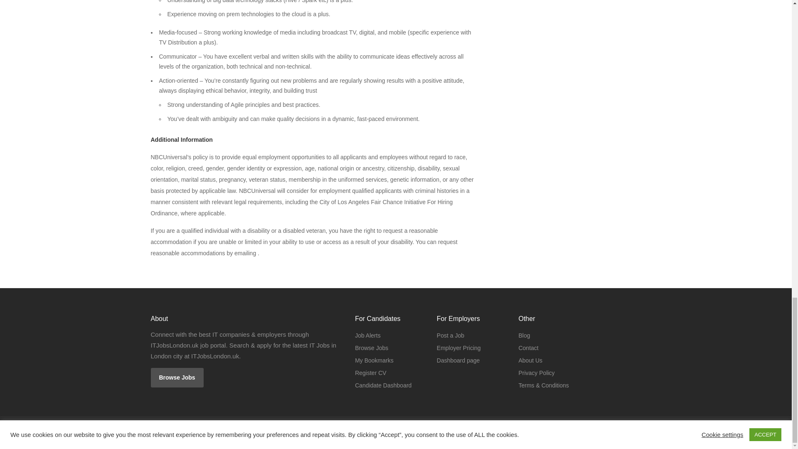  Describe the element at coordinates (177, 377) in the screenshot. I see `Browse Jobs` at that location.